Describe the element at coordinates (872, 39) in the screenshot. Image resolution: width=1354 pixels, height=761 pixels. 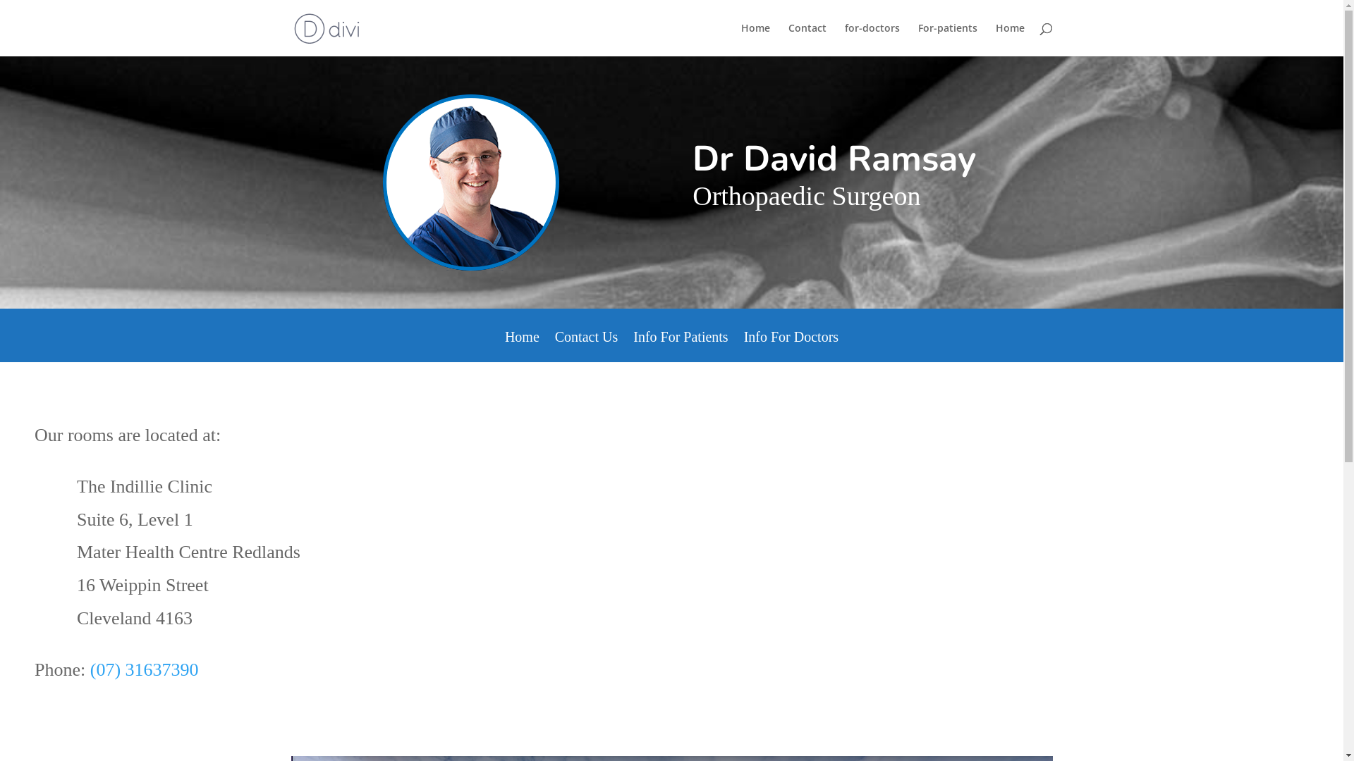
I see `for-doctors` at that location.